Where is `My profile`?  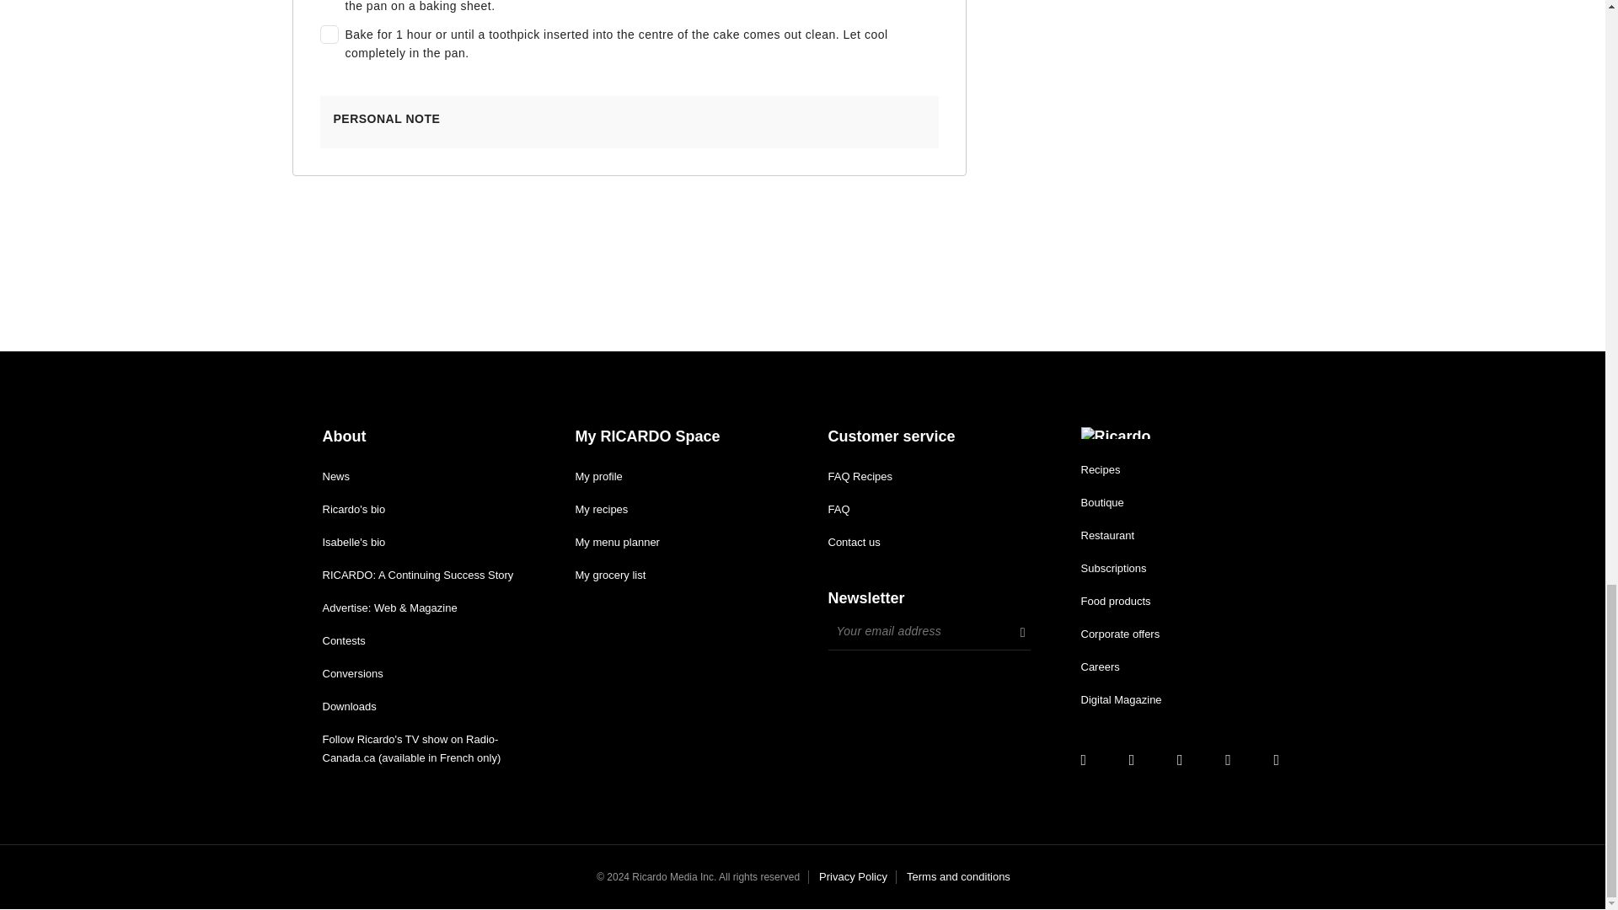 My profile is located at coordinates (597, 477).